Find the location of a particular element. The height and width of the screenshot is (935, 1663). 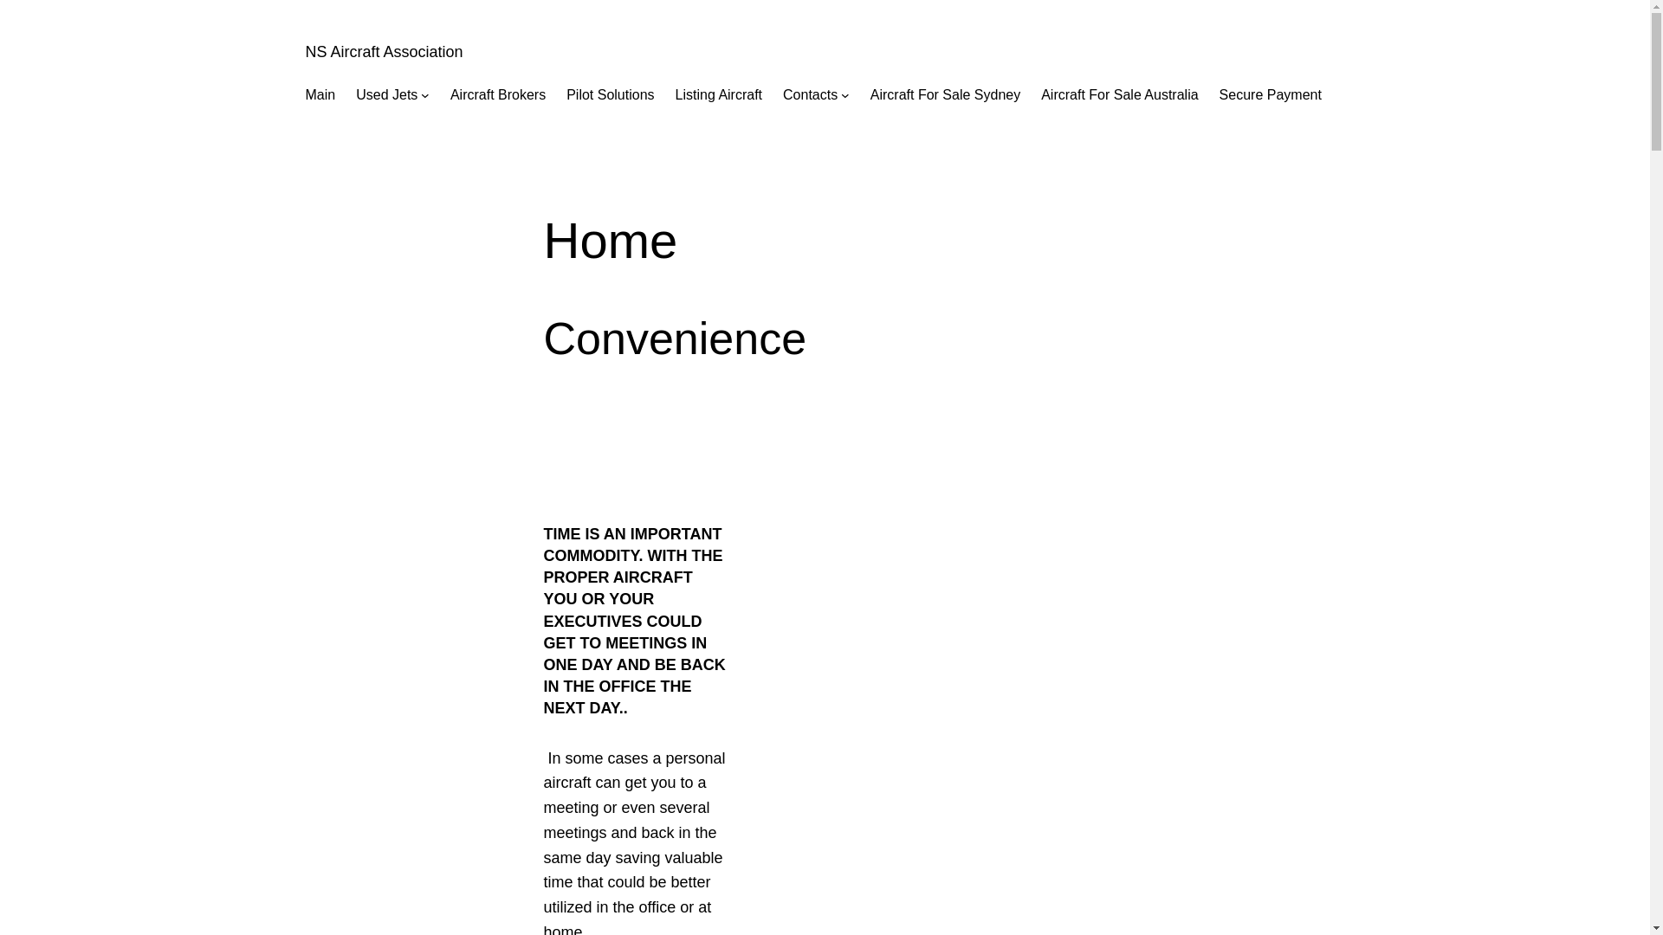

Listing Aircraft is located at coordinates (719, 95).